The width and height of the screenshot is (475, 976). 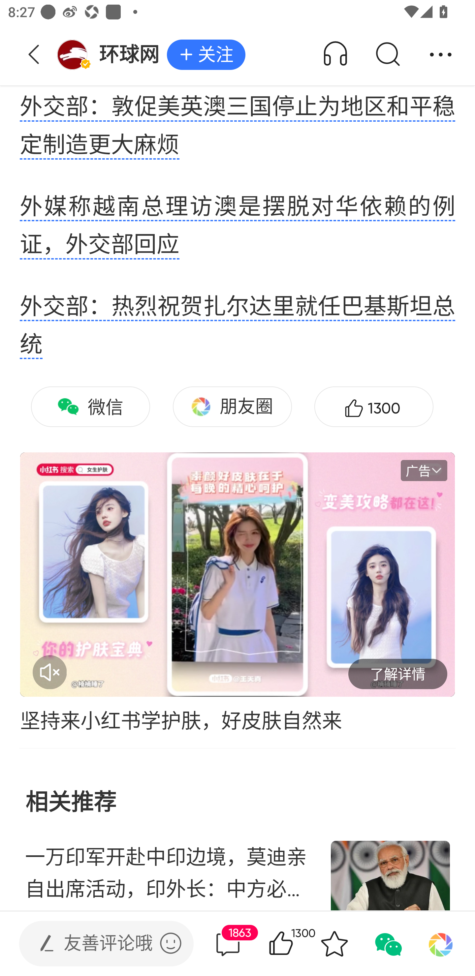 What do you see at coordinates (374, 407) in the screenshot?
I see `1300赞` at bounding box center [374, 407].